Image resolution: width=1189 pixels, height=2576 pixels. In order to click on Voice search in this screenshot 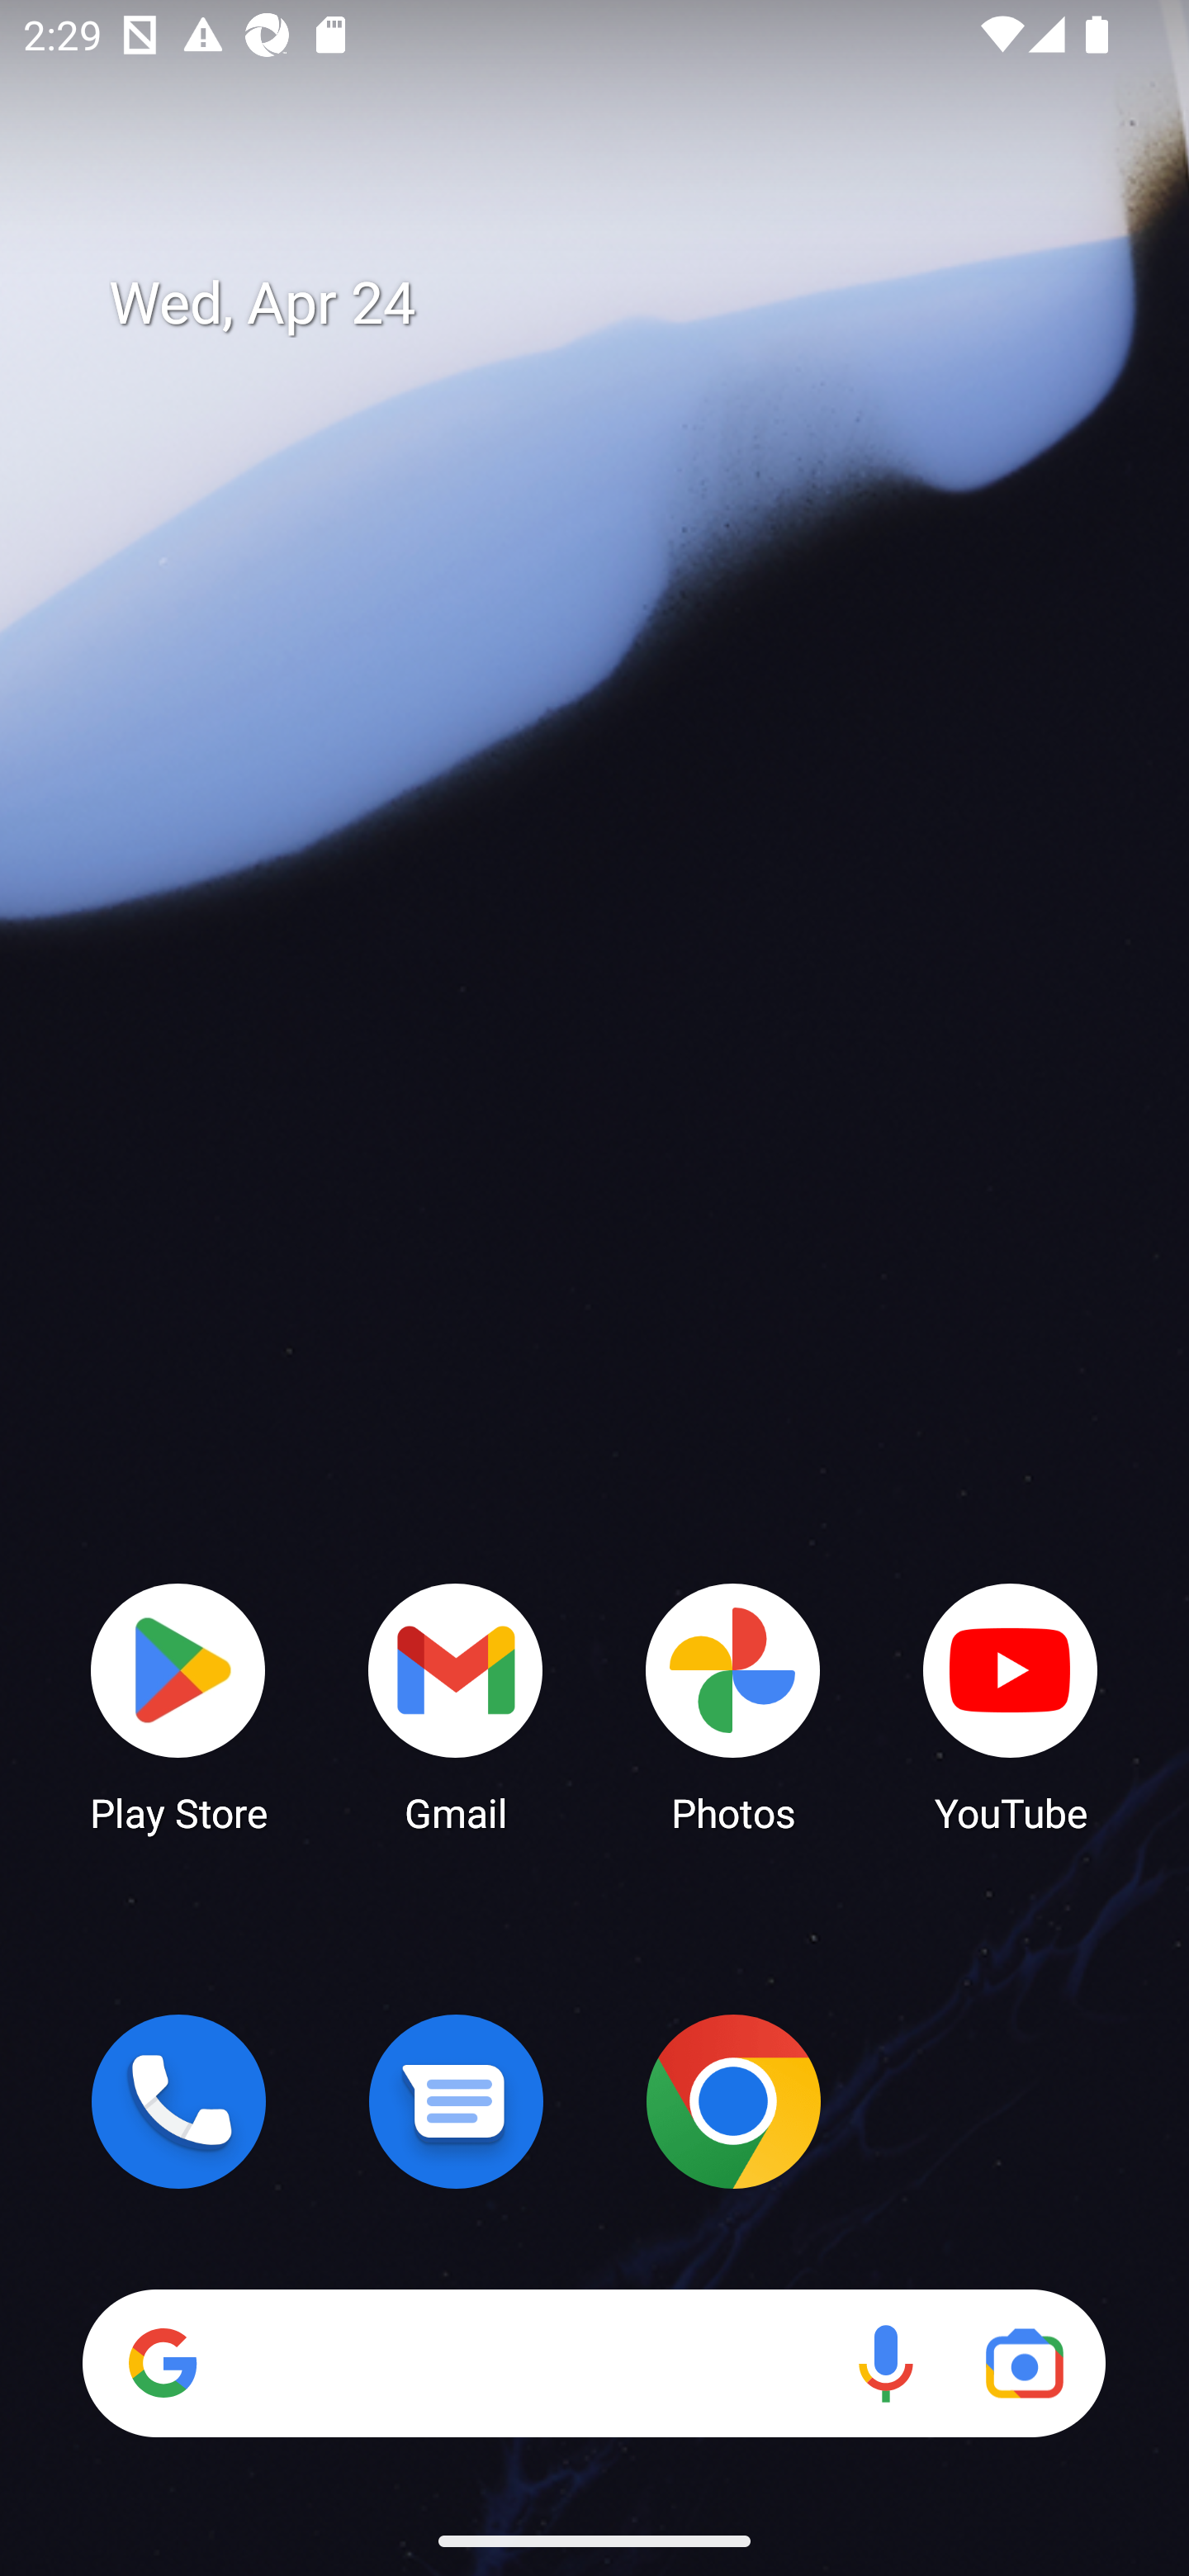, I will do `click(885, 2363)`.